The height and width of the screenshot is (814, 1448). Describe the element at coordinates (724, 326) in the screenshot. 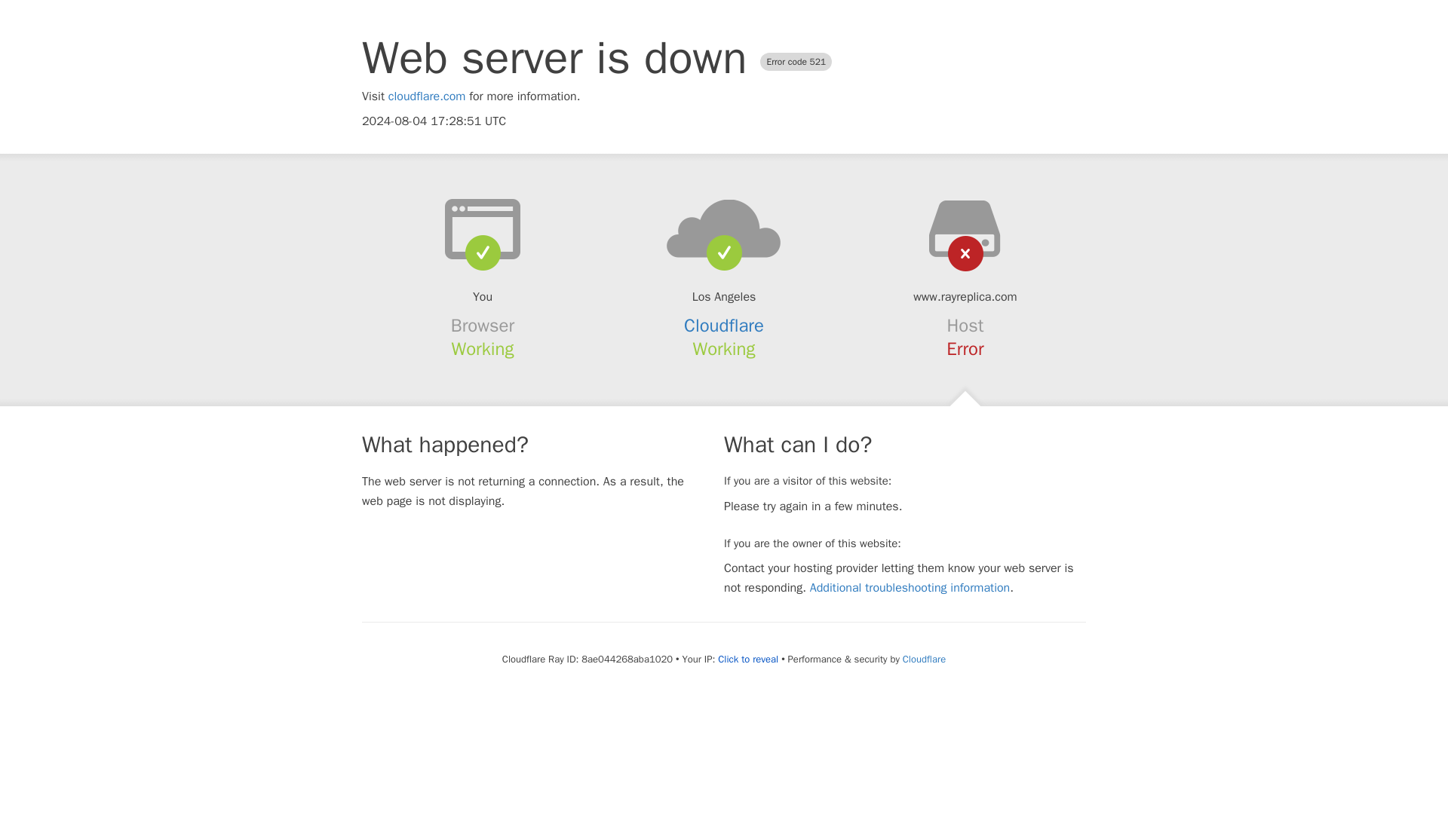

I see `Cloudflare` at that location.